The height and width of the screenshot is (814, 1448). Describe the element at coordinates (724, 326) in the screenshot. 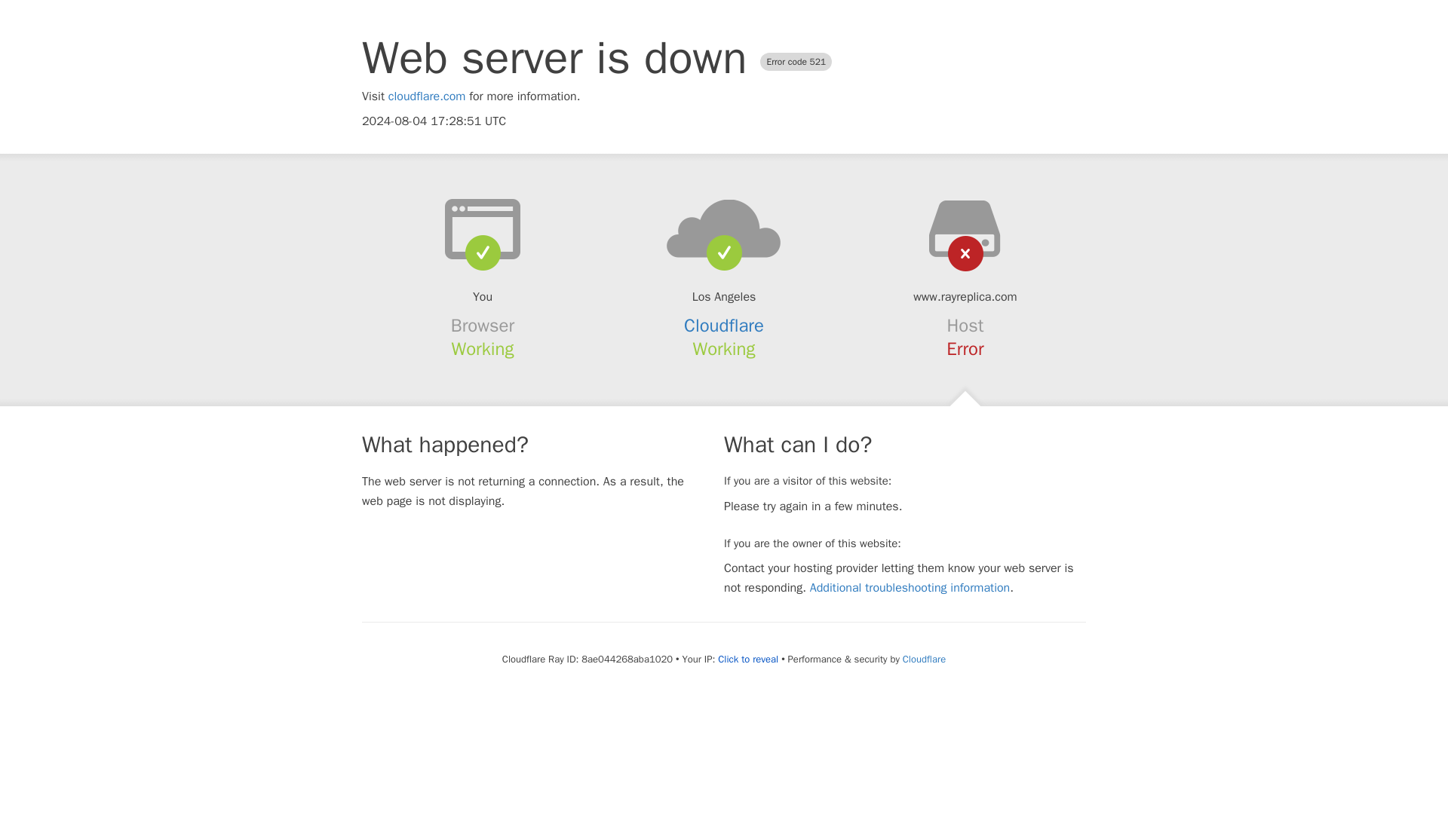

I see `Cloudflare` at that location.